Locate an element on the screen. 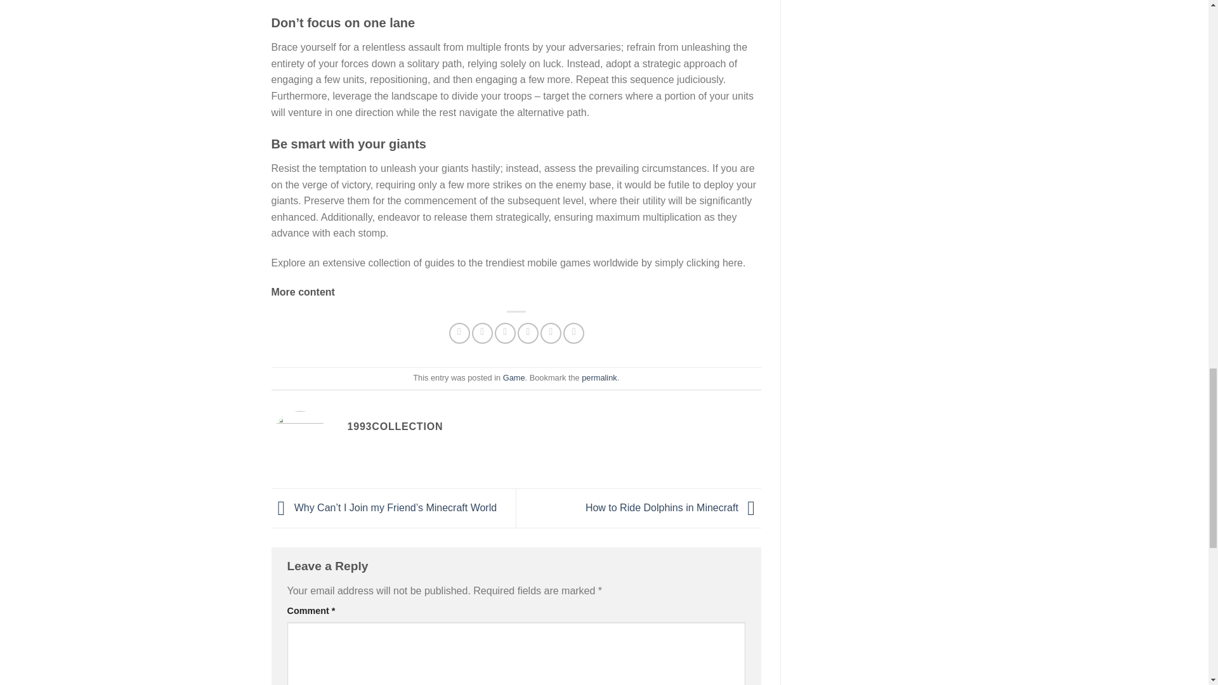 The width and height of the screenshot is (1218, 685). Email to a Friend is located at coordinates (505, 333).